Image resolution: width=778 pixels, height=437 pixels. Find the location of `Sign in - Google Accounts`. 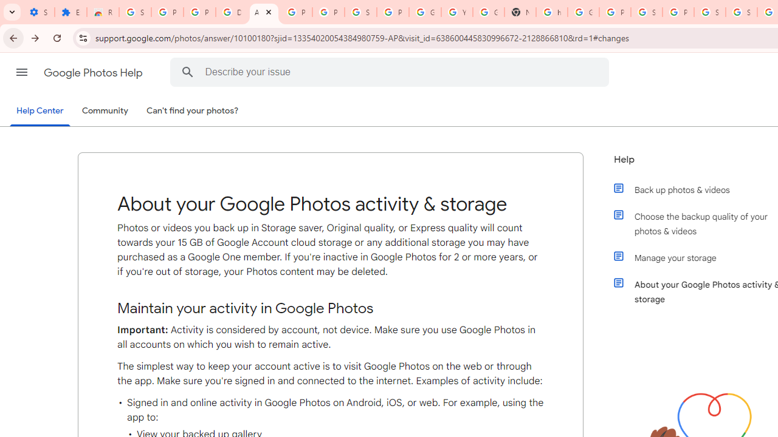

Sign in - Google Accounts is located at coordinates (742, 12).